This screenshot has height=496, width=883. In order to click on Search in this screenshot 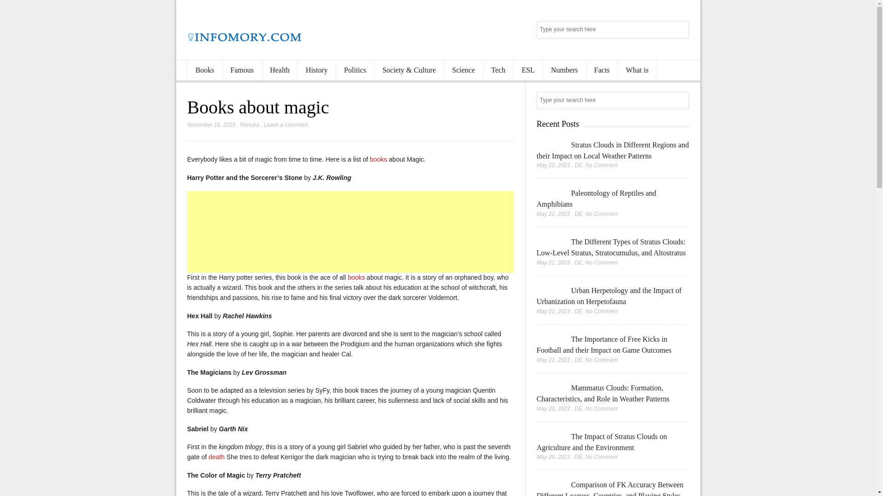, I will do `click(681, 101)`.